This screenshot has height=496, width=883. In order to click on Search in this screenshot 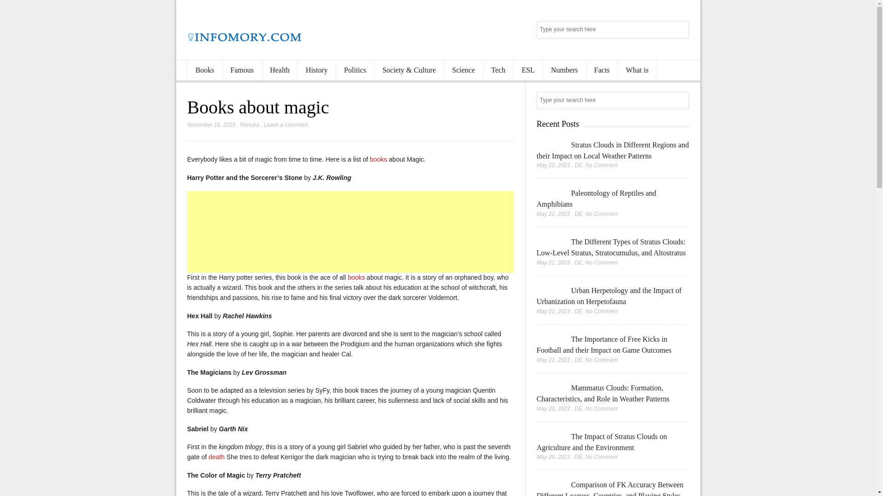, I will do `click(681, 101)`.